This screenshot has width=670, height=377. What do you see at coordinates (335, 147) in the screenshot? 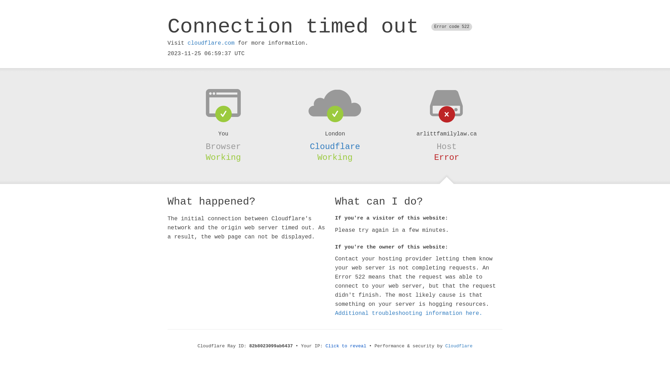
I see `Cloudflare` at bounding box center [335, 147].